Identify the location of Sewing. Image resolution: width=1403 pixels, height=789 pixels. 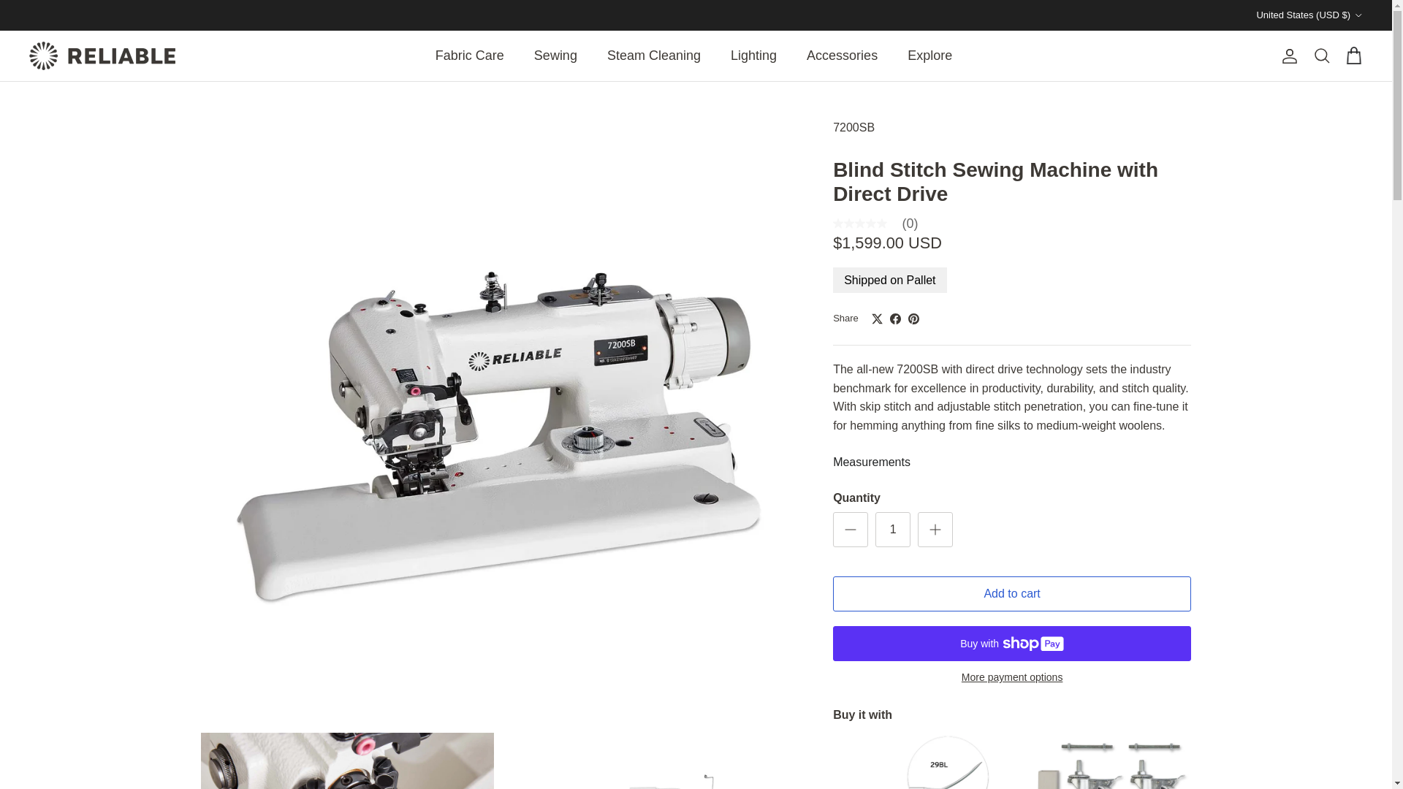
(555, 56).